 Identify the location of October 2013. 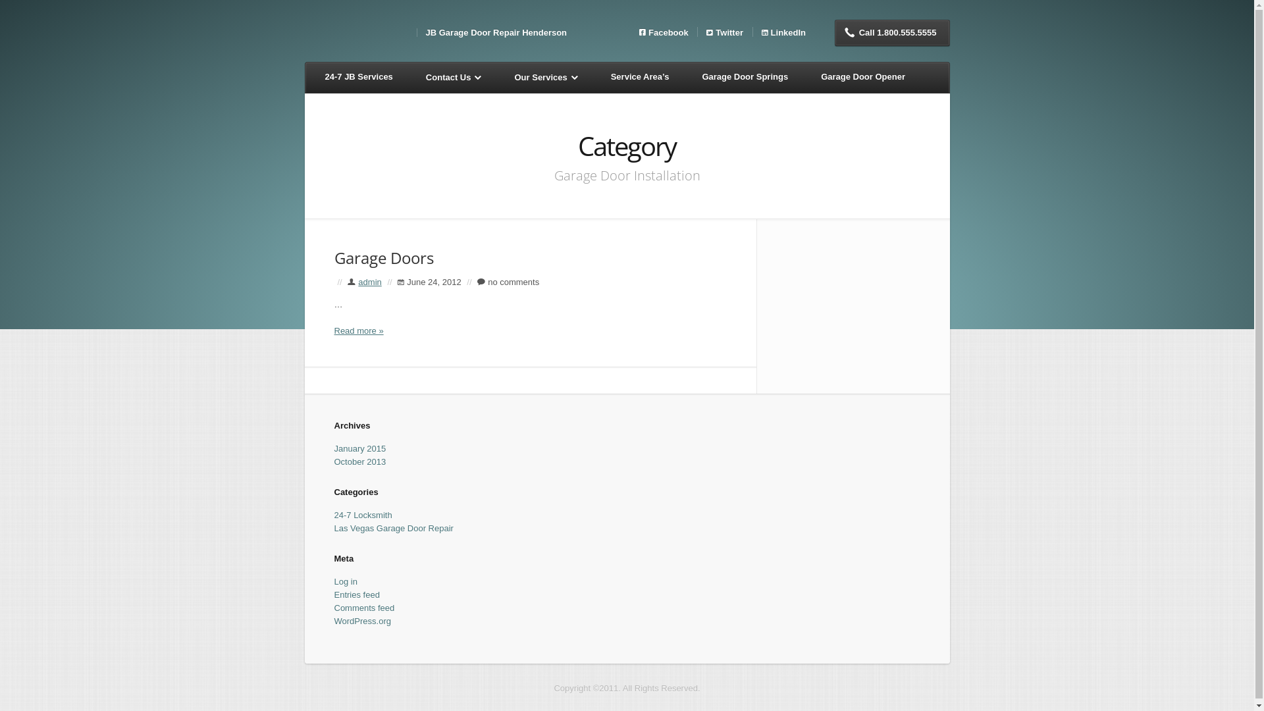
(361, 462).